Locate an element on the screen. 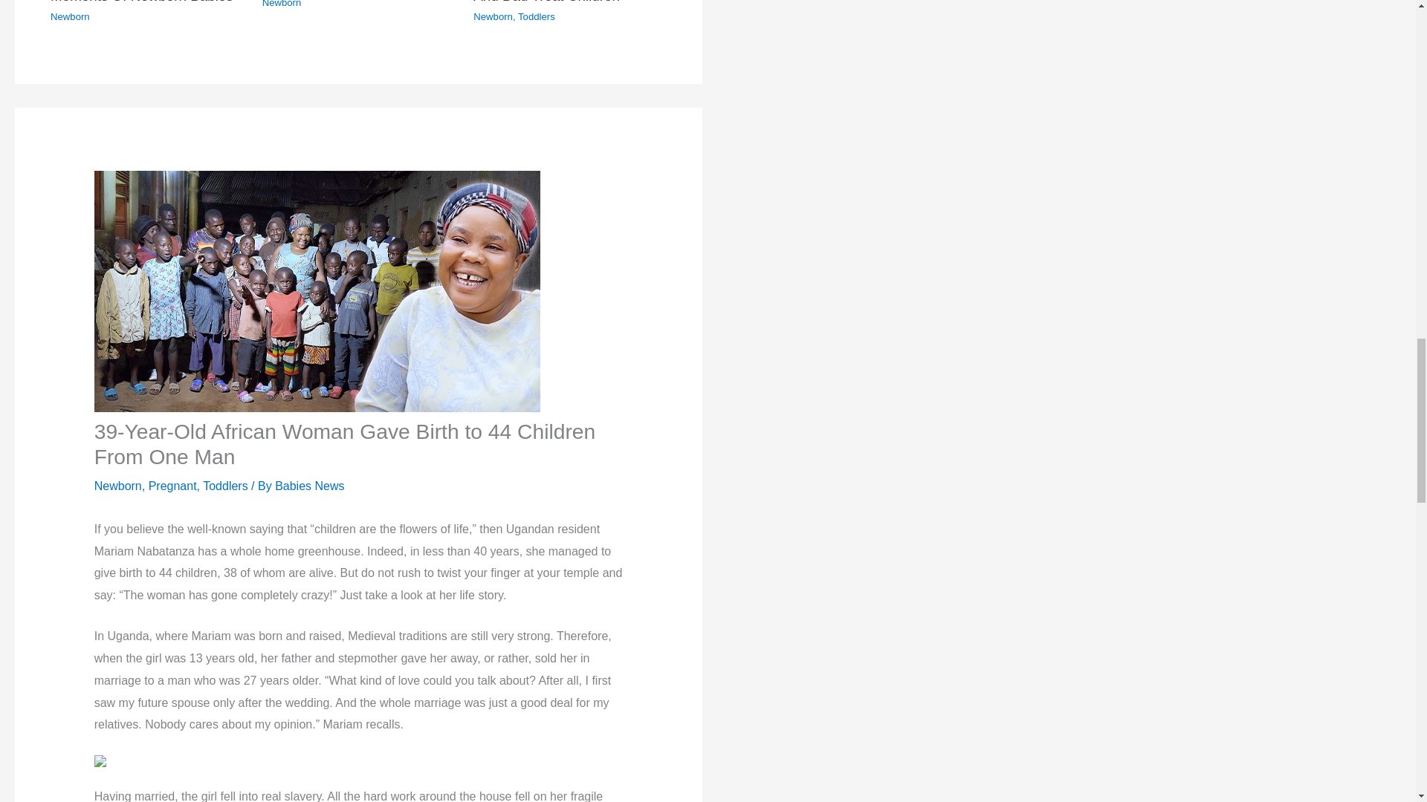 This screenshot has width=1427, height=802. Newborn is located at coordinates (70, 16).